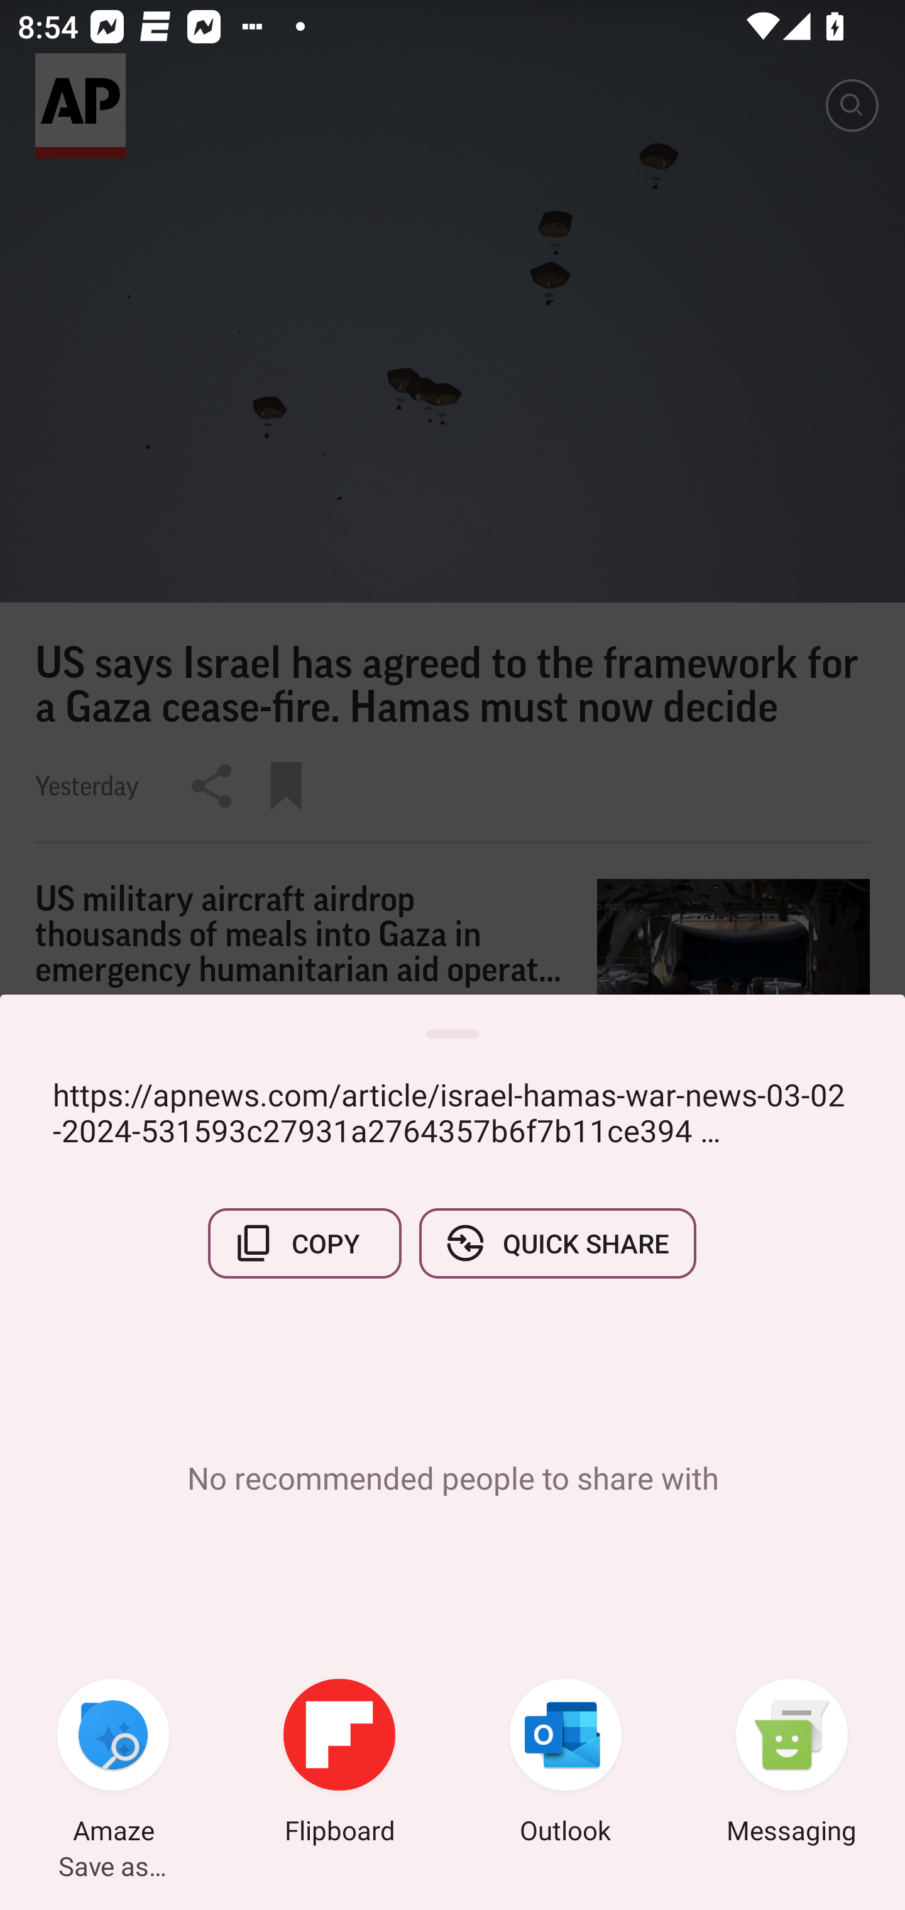 This screenshot has width=905, height=1910. What do you see at coordinates (566, 1764) in the screenshot?
I see `Outlook` at bounding box center [566, 1764].